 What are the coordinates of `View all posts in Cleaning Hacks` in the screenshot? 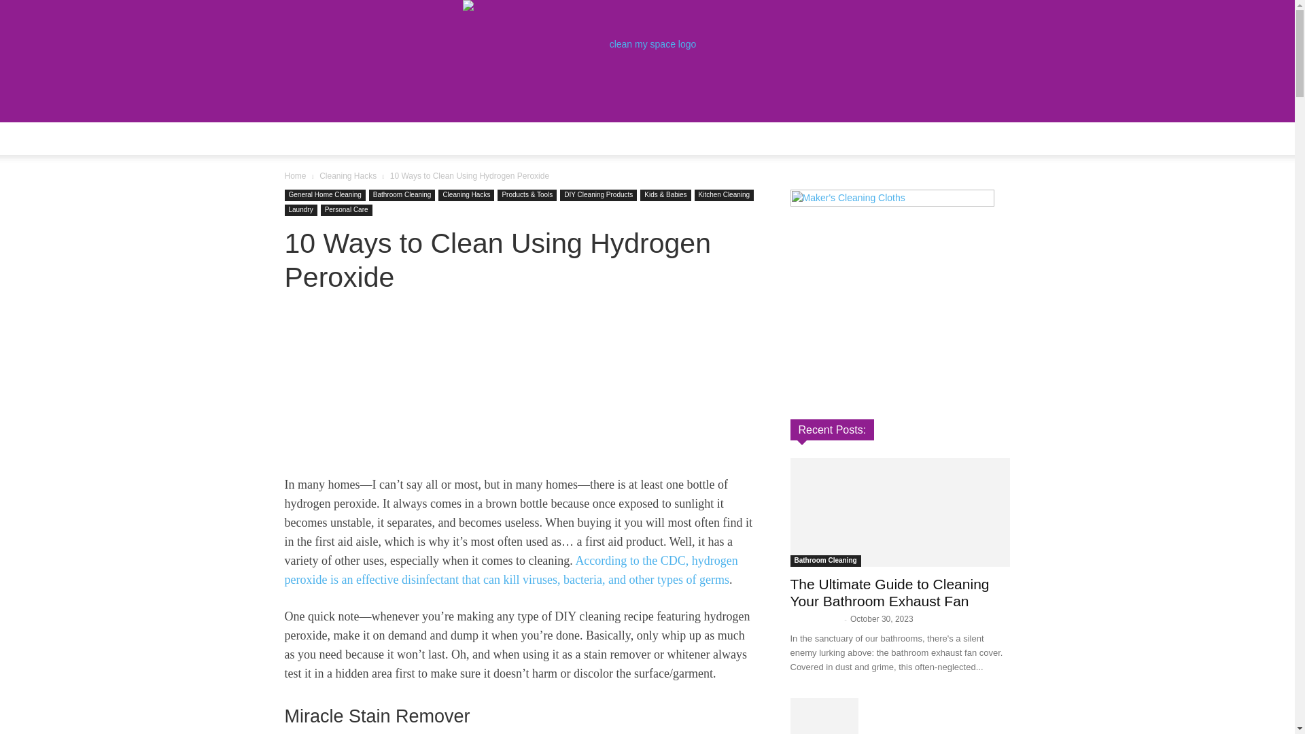 It's located at (348, 175).